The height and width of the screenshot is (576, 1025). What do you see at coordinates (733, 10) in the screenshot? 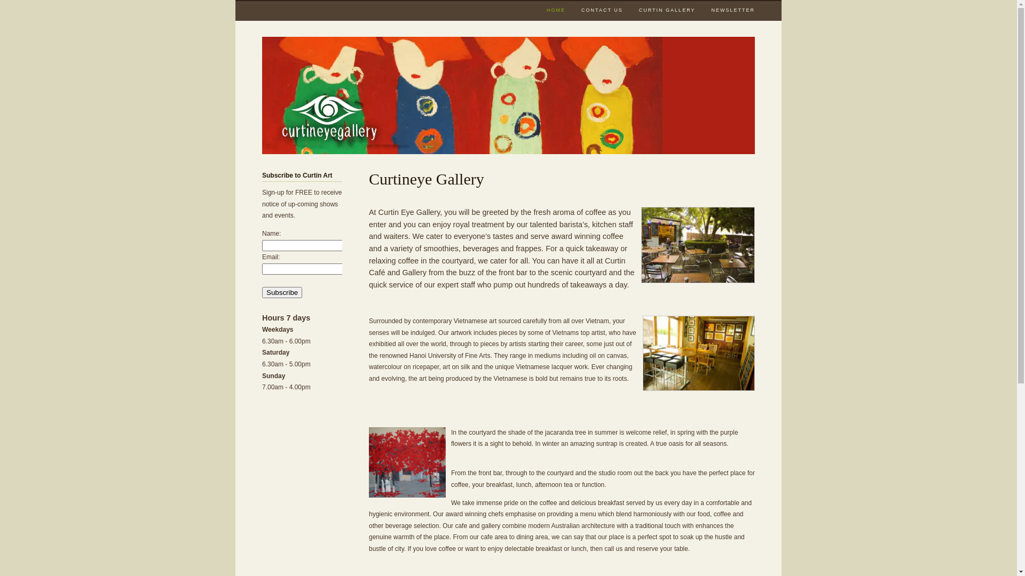
I see `NEWSLETTER` at bounding box center [733, 10].